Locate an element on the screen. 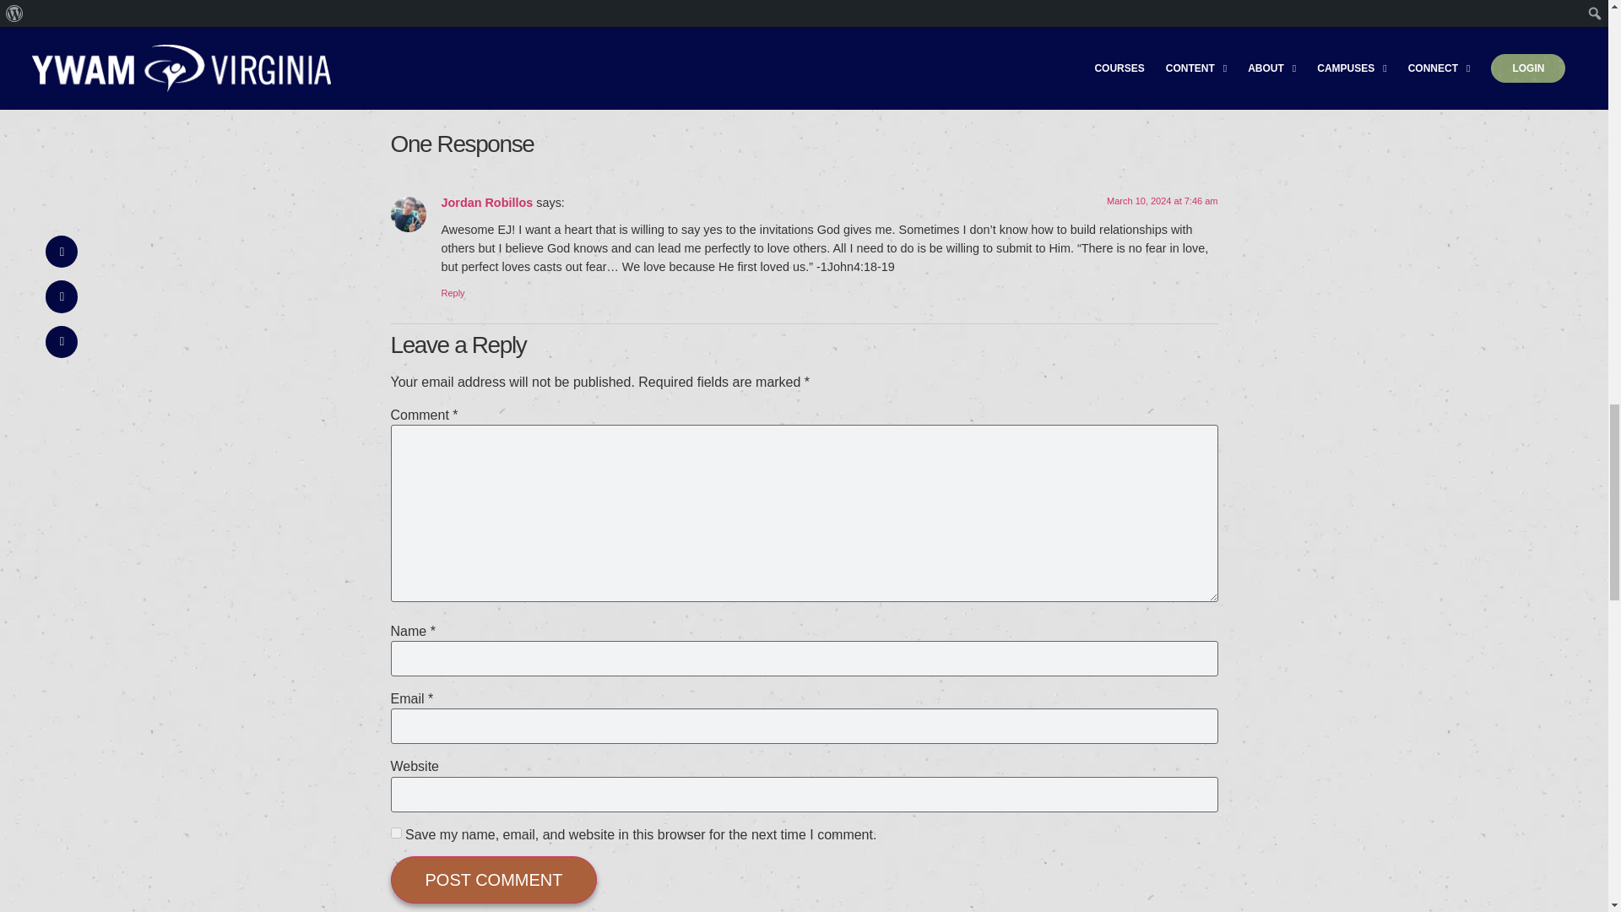  Post Comment is located at coordinates (493, 880).